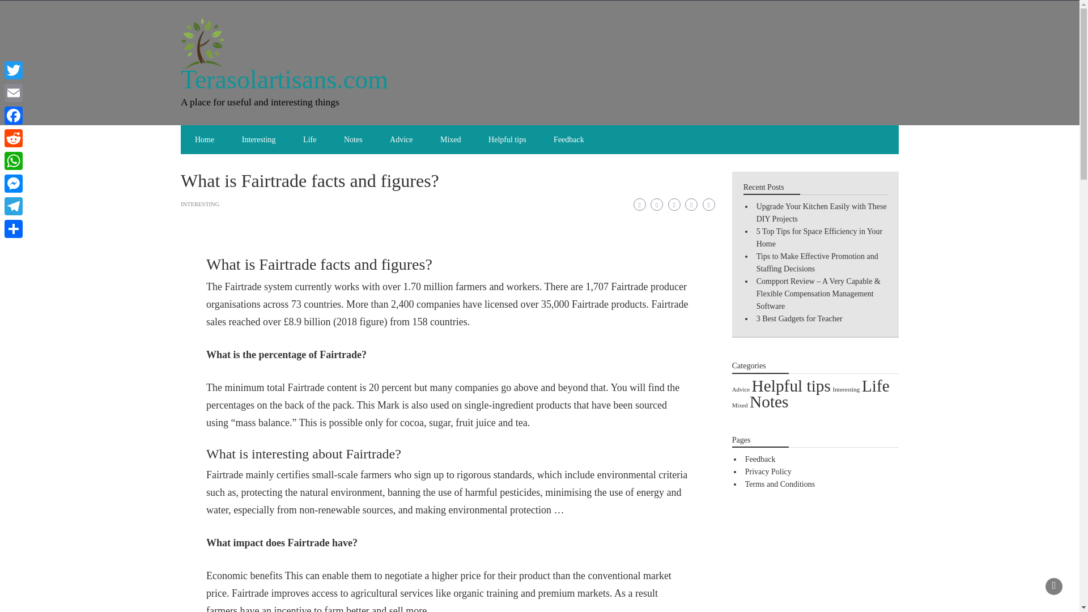  I want to click on Notes, so click(354, 139).